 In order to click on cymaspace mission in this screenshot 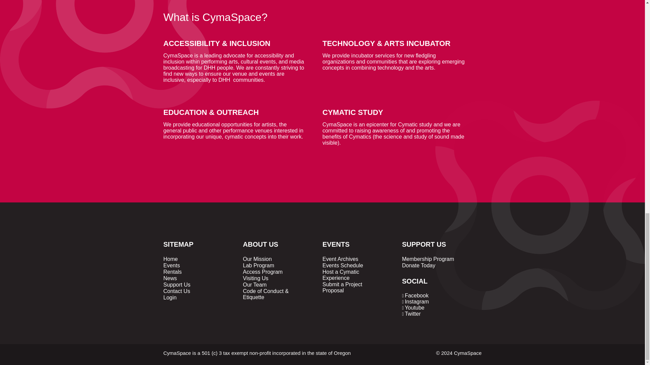, I will do `click(257, 259)`.